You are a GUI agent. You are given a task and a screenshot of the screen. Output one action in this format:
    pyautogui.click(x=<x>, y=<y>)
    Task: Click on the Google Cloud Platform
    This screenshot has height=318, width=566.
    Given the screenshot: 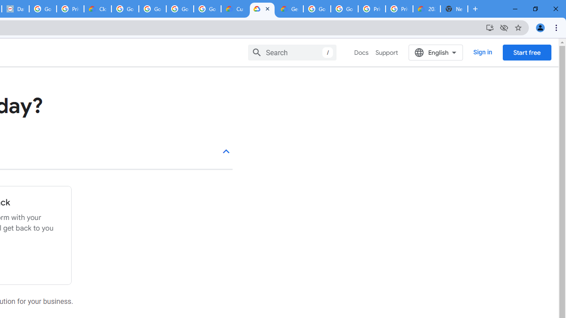 What is the action you would take?
    pyautogui.click(x=317, y=9)
    